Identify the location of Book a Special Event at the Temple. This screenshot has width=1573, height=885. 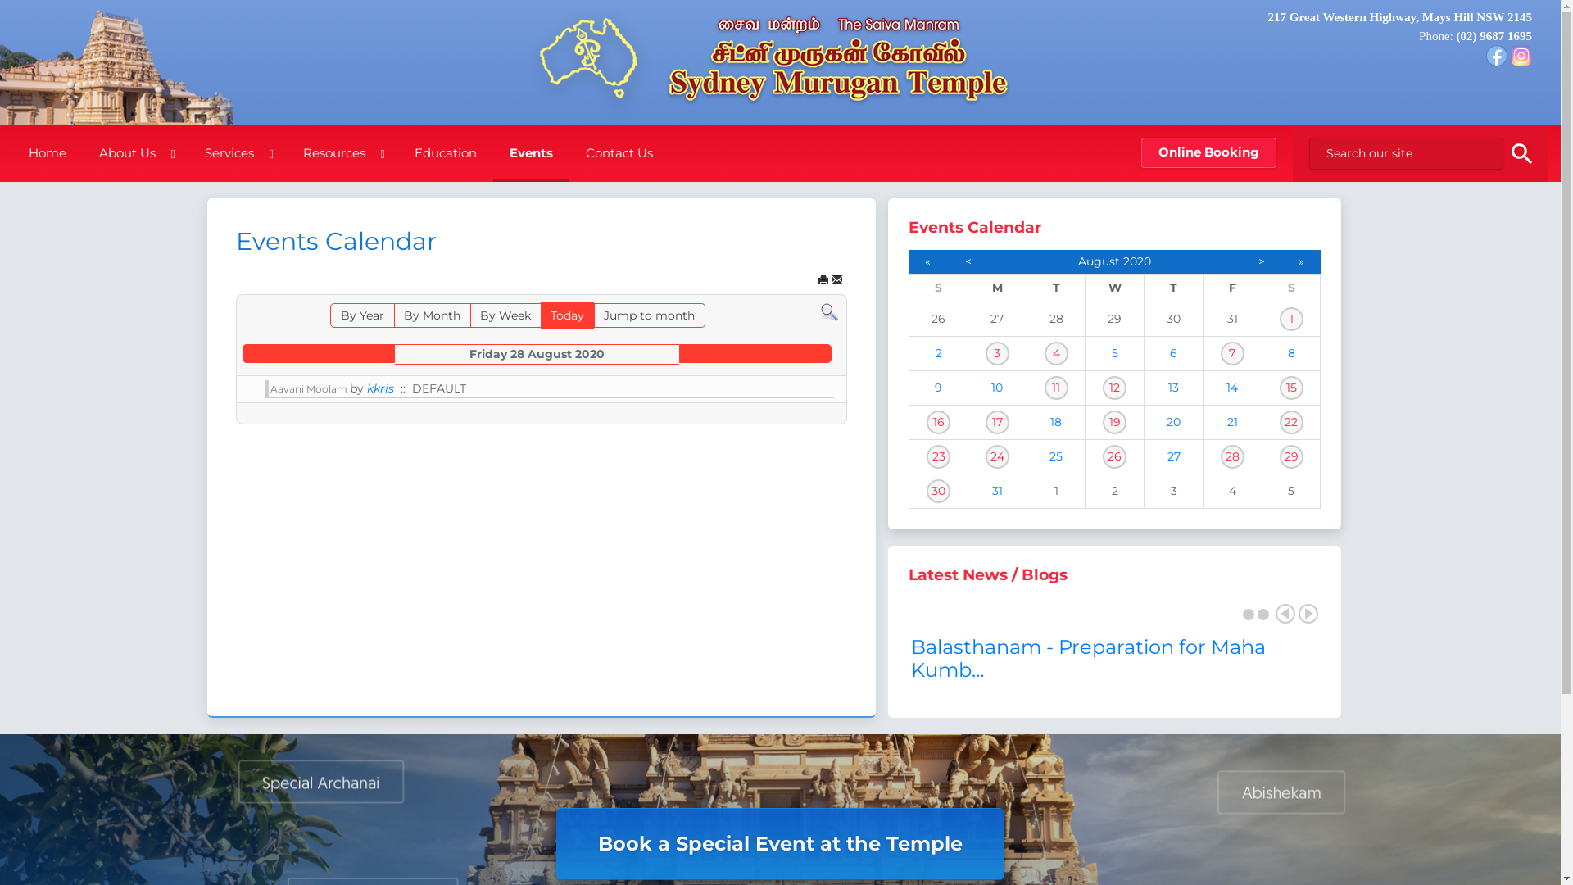
(780, 844).